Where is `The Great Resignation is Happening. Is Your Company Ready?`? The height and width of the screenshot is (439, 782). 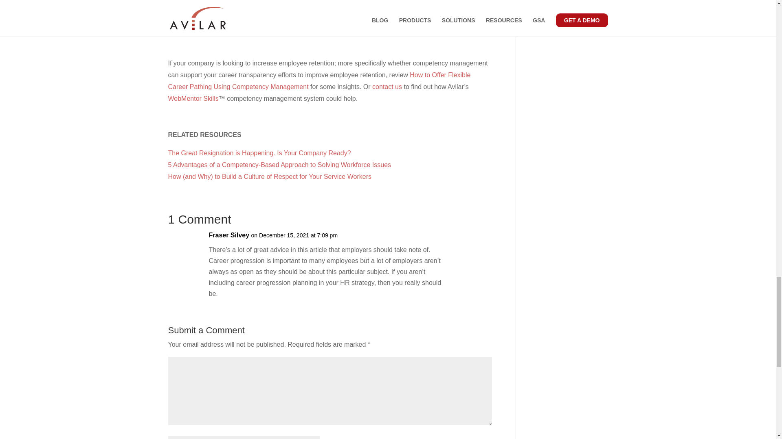
The Great Resignation is Happening. Is Your Company Ready? is located at coordinates (259, 153).